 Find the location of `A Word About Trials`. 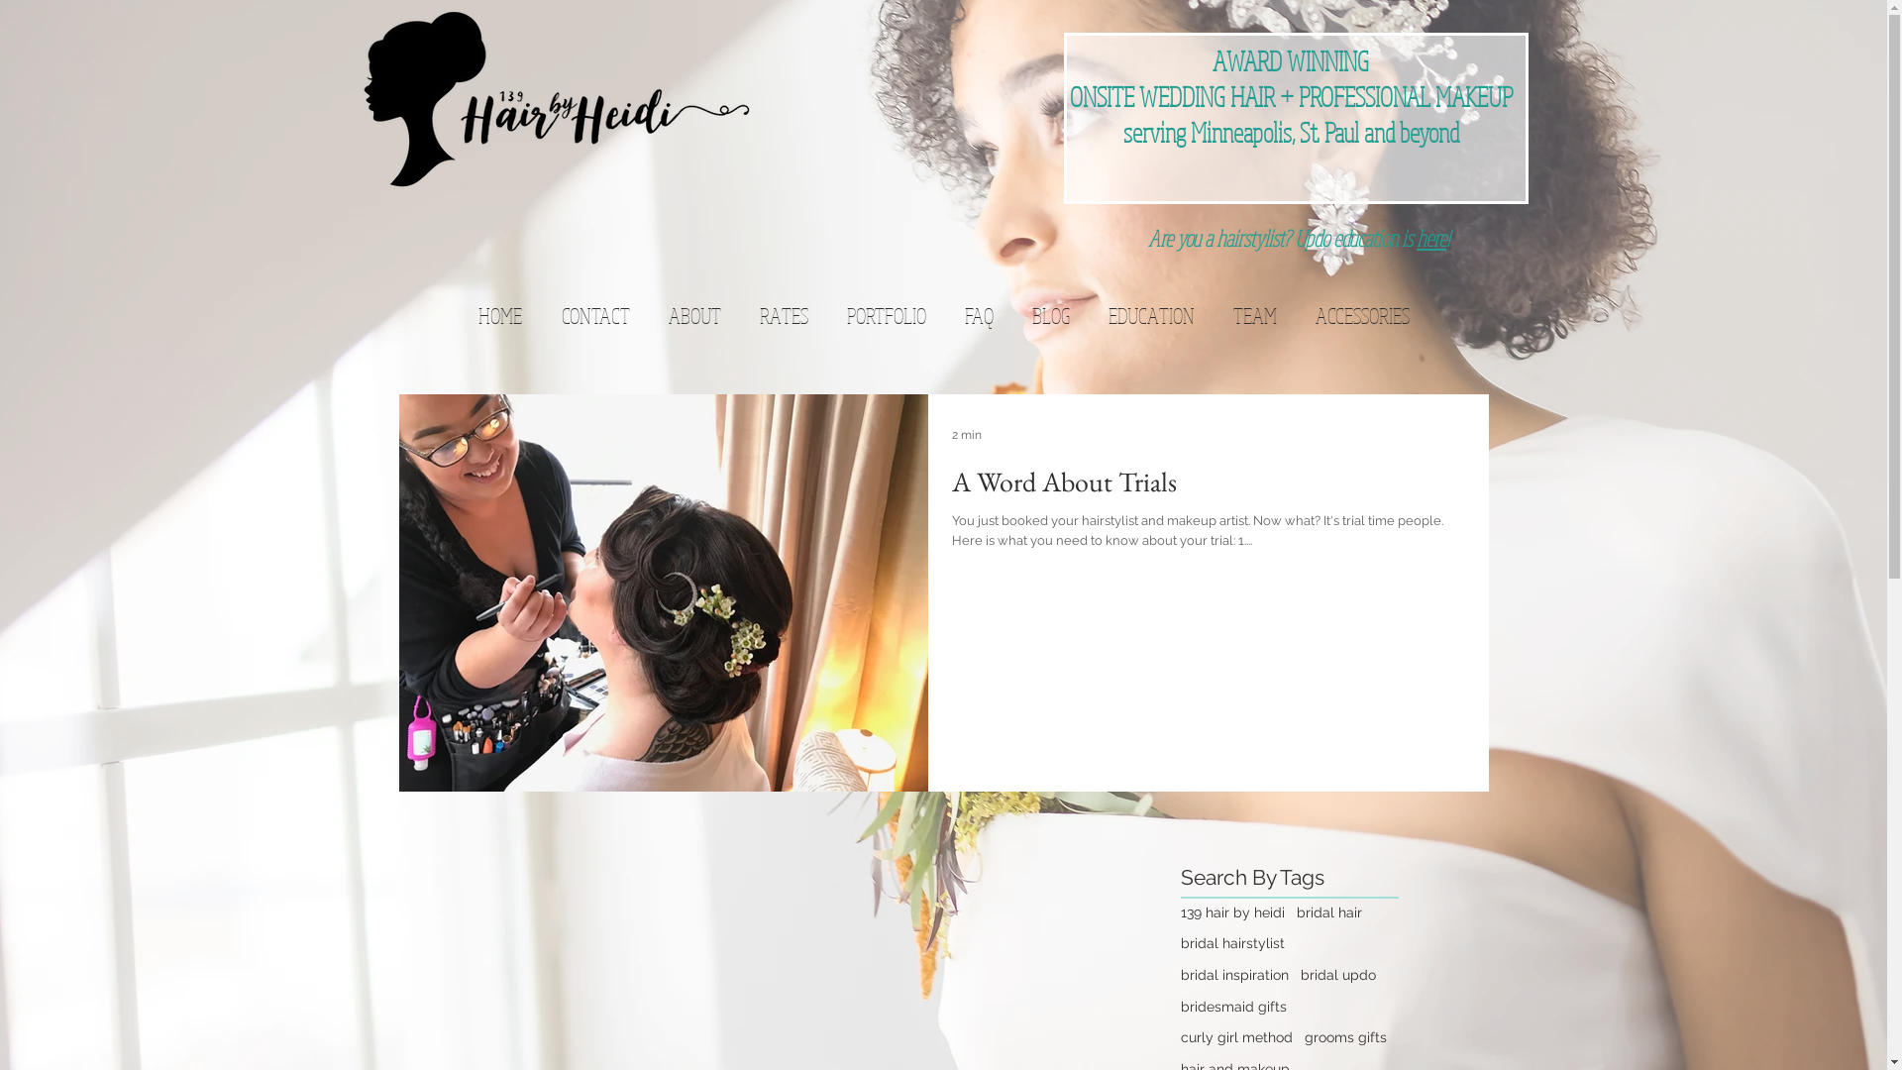

A Word About Trials is located at coordinates (1208, 487).